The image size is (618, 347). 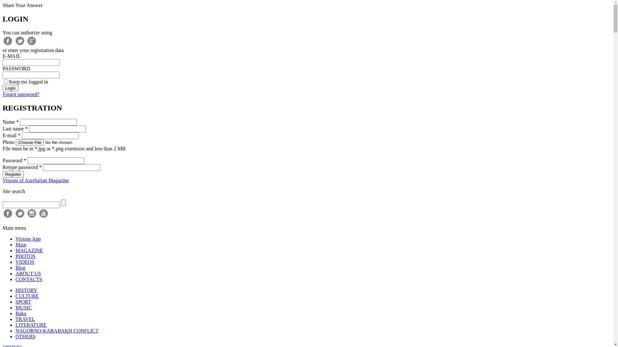 What do you see at coordinates (25, 319) in the screenshot?
I see `TRAVEL` at bounding box center [25, 319].